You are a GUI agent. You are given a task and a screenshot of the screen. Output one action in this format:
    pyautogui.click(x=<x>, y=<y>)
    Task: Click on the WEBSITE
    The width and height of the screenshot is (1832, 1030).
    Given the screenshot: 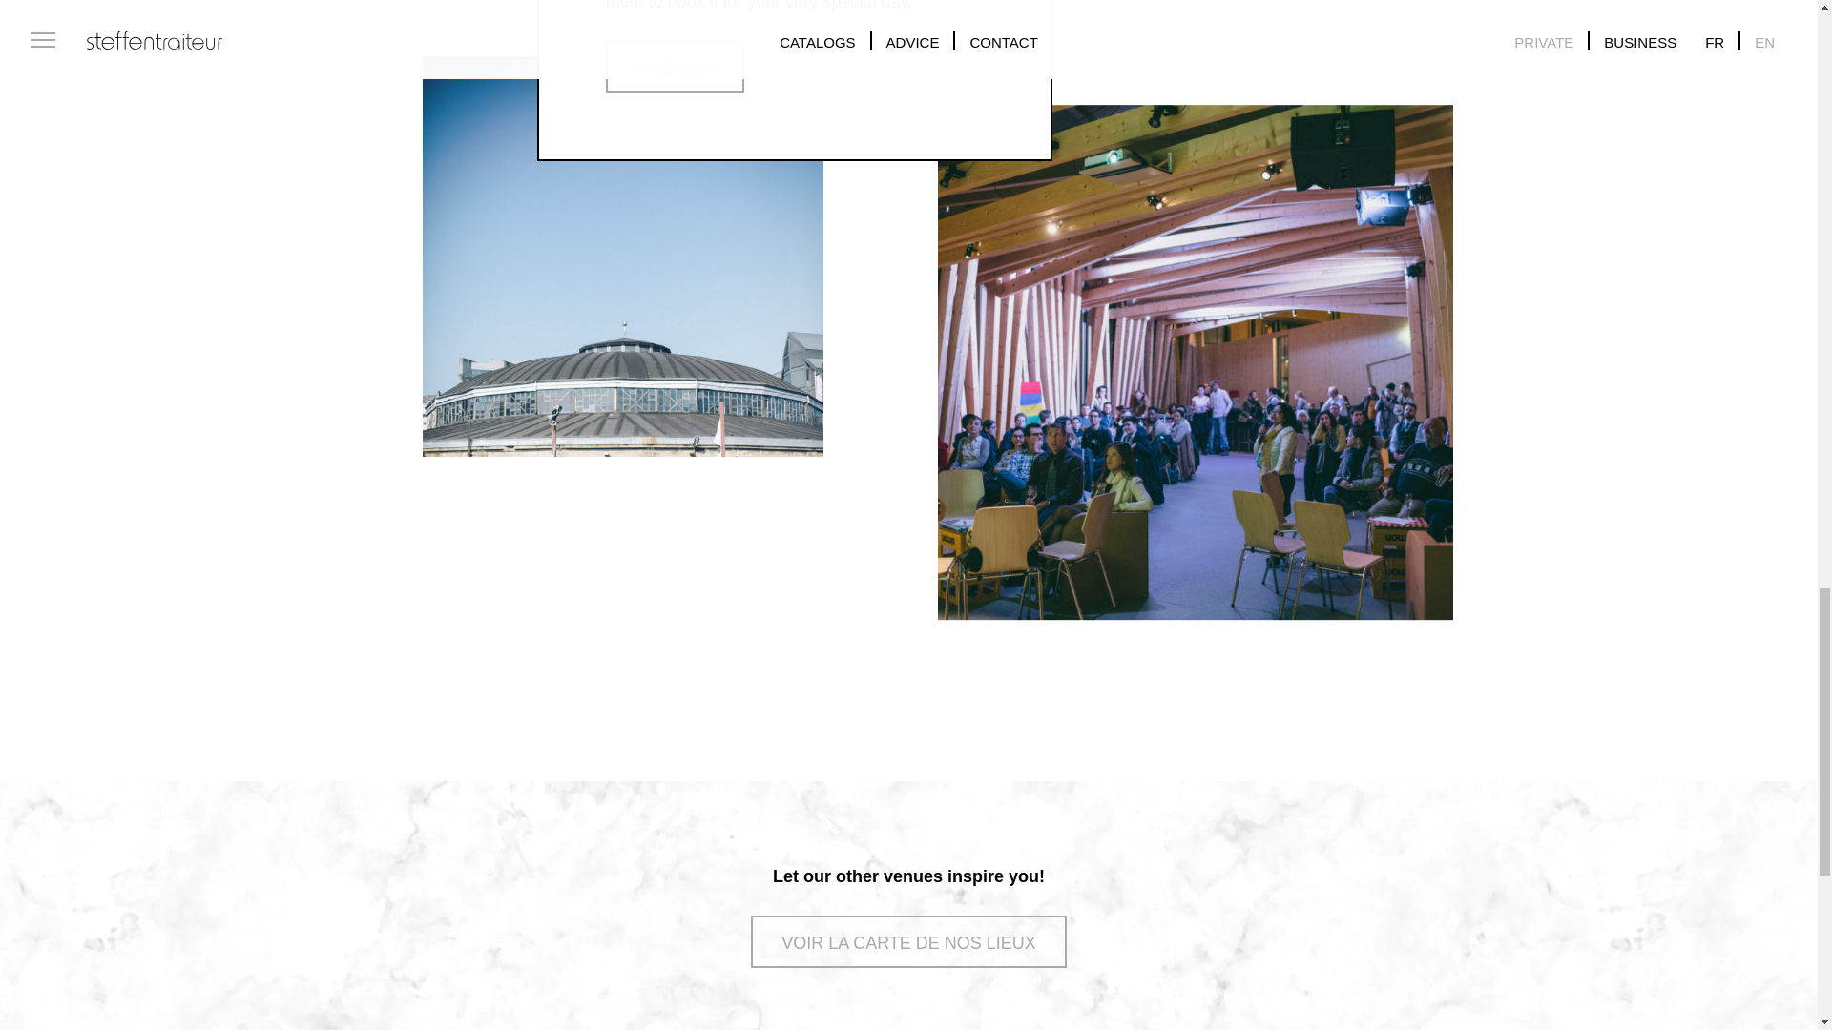 What is the action you would take?
    pyautogui.click(x=674, y=67)
    